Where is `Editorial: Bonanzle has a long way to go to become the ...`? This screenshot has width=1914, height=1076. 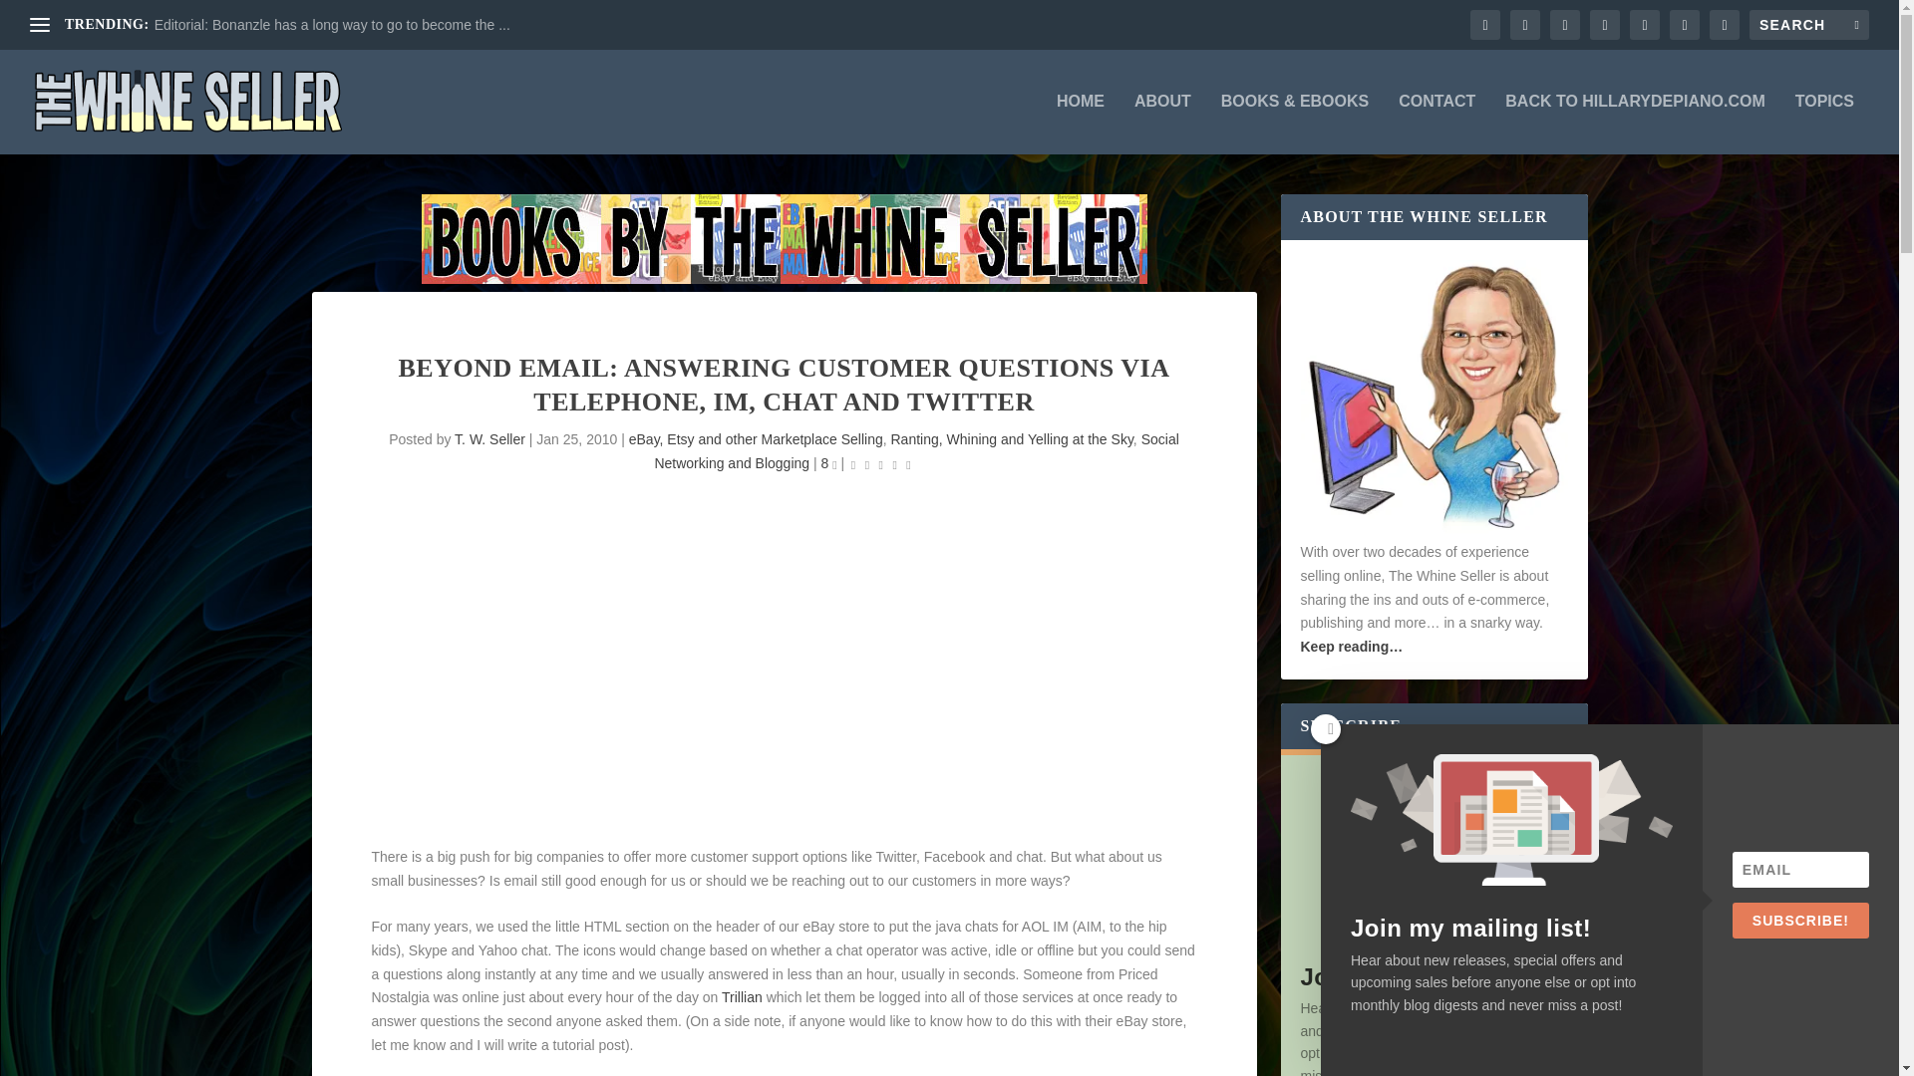
Editorial: Bonanzle has a long way to go to become the ... is located at coordinates (333, 25).